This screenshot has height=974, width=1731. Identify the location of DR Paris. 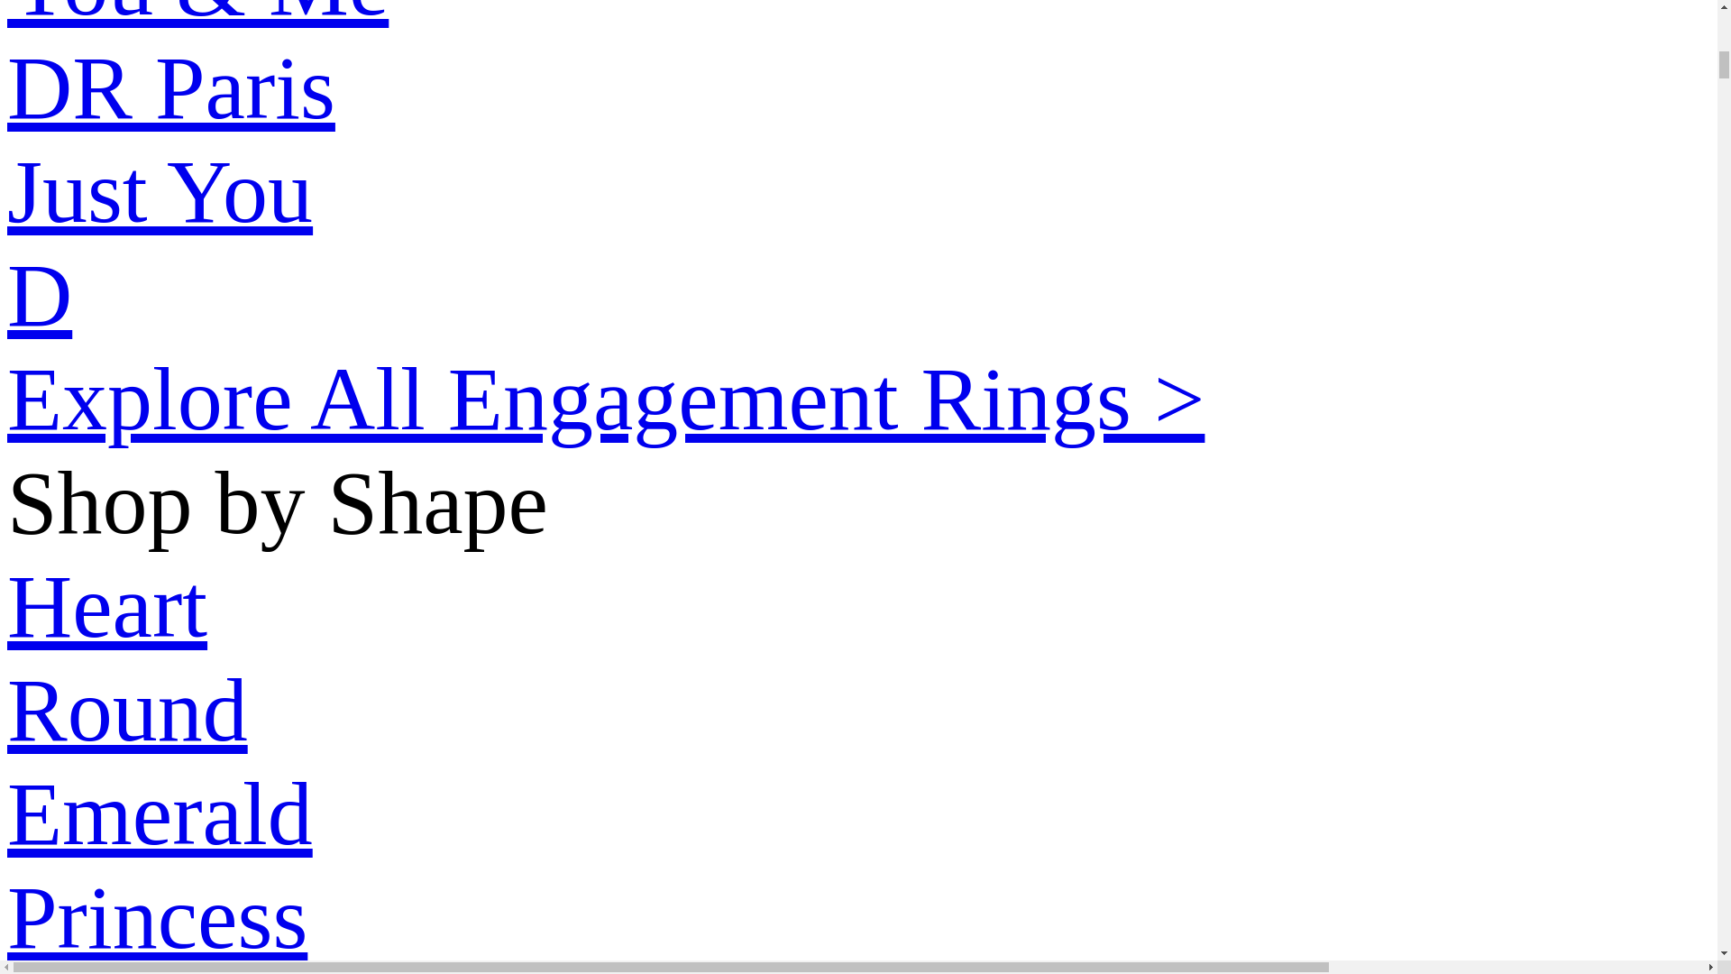
(171, 88).